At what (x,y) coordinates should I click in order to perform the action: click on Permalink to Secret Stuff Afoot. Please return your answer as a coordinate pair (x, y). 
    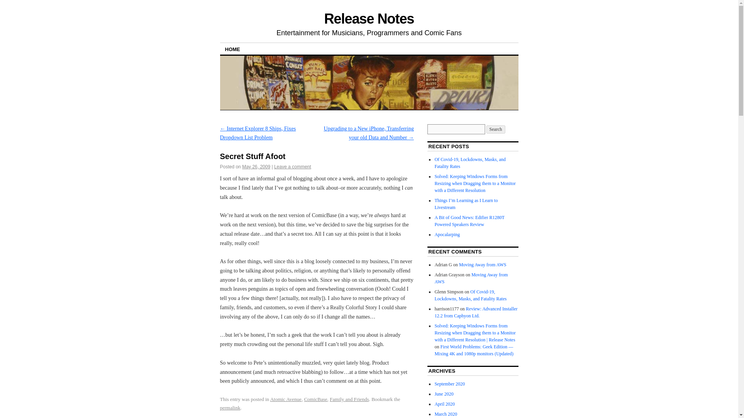
    Looking at the image, I should click on (230, 408).